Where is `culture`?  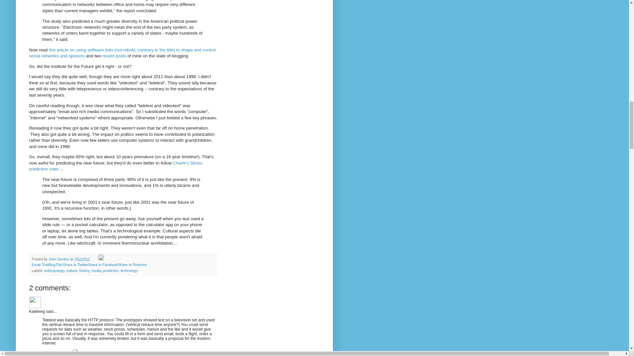 culture is located at coordinates (71, 271).